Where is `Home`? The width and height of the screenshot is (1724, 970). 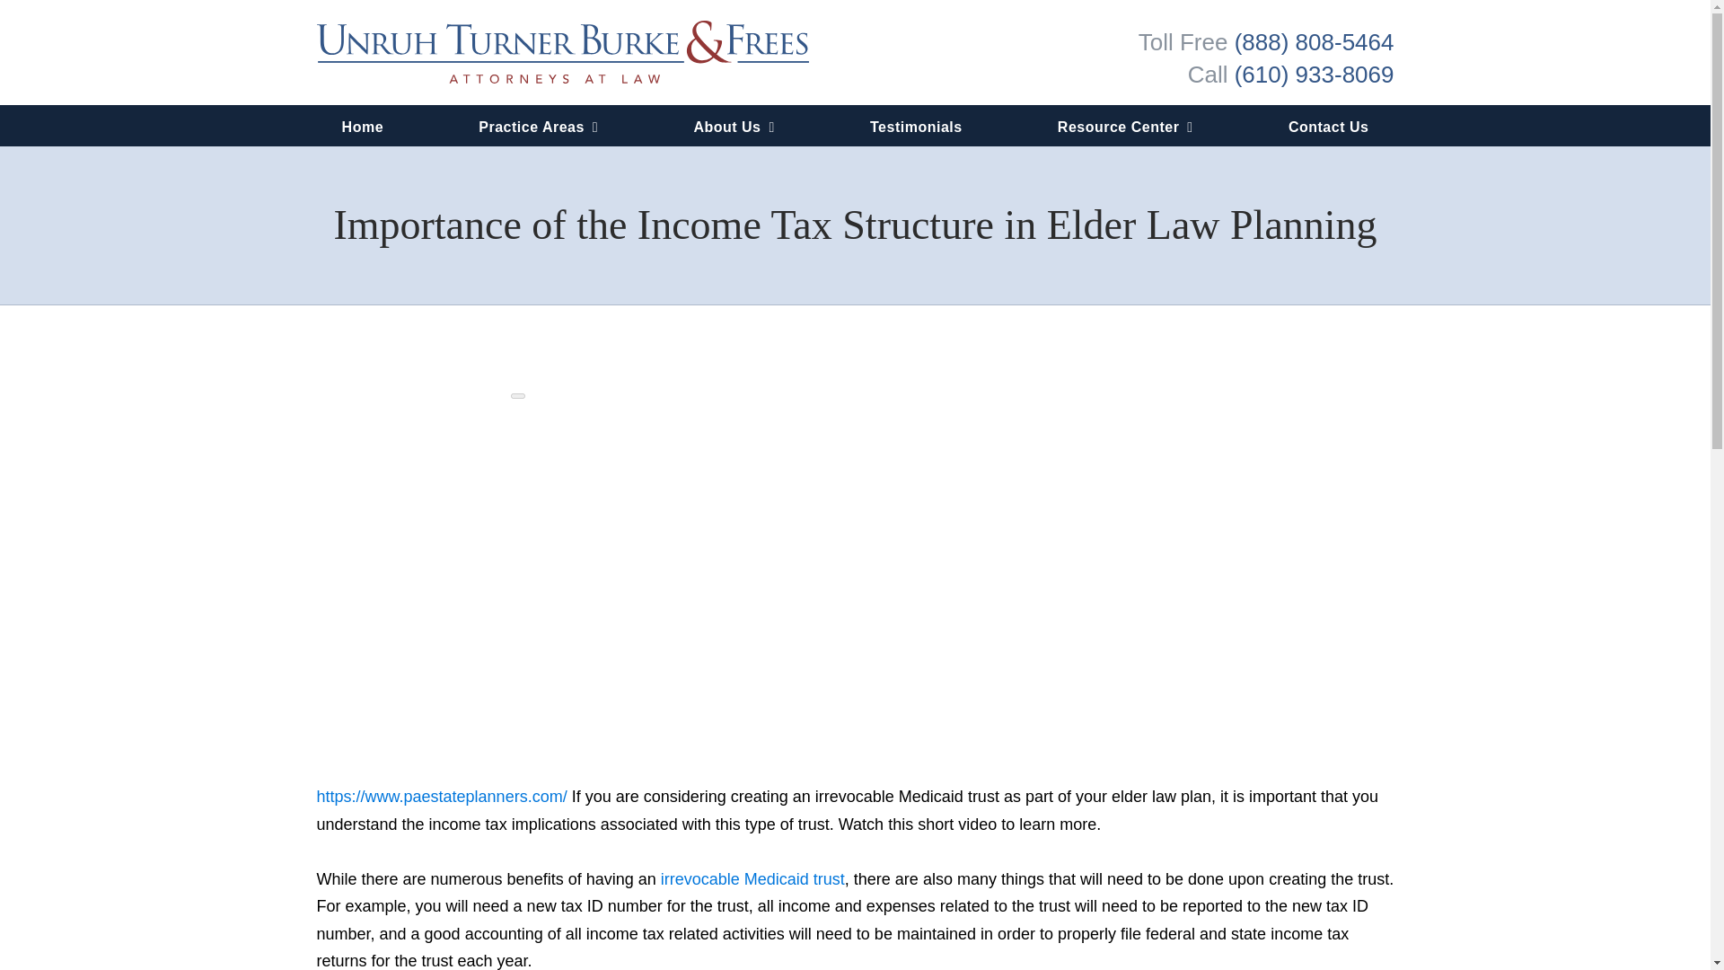 Home is located at coordinates (363, 126).